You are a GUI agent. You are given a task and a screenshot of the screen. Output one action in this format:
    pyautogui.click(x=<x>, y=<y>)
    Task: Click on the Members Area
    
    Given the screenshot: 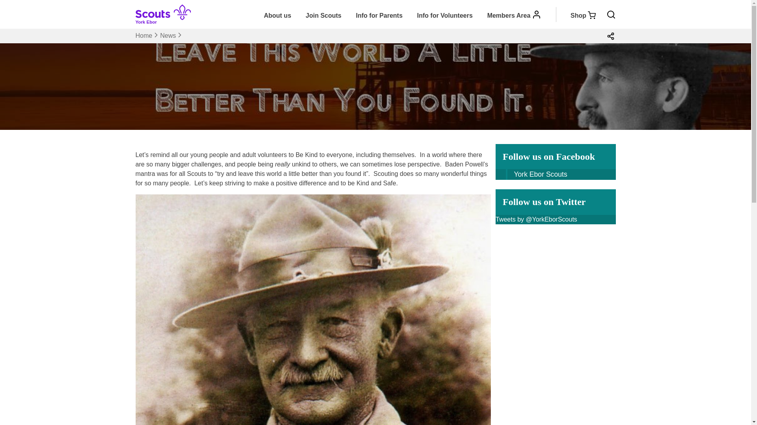 What is the action you would take?
    pyautogui.click(x=515, y=16)
    